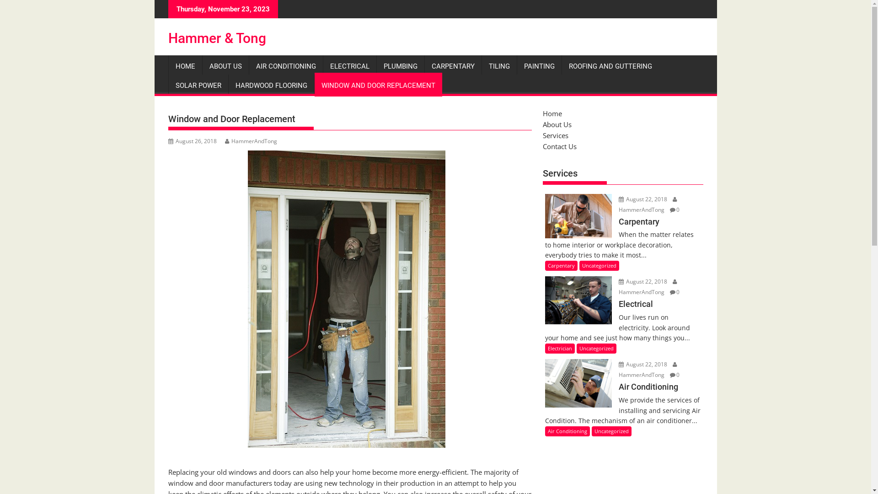 The height and width of the screenshot is (494, 878). What do you see at coordinates (648, 370) in the screenshot?
I see `HammerAndTong` at bounding box center [648, 370].